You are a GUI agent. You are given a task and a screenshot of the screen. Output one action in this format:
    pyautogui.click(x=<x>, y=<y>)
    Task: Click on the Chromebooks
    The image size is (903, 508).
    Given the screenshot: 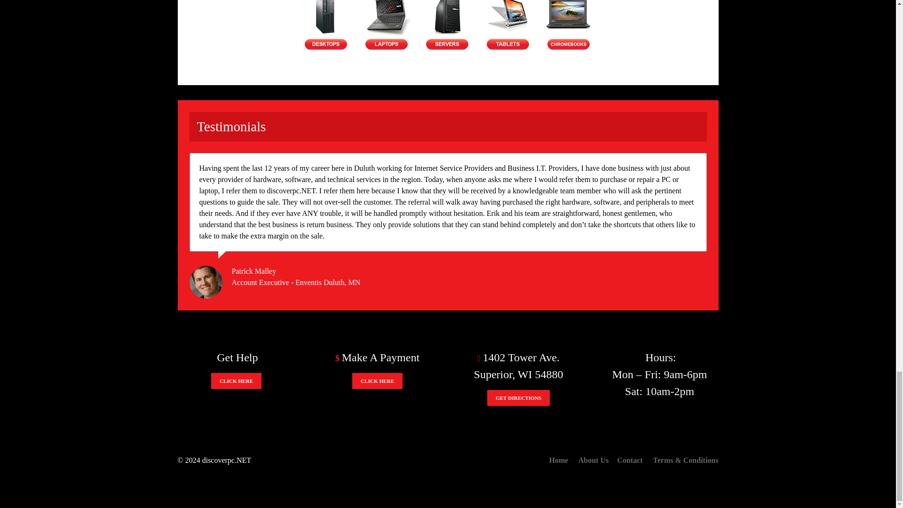 What is the action you would take?
    pyautogui.click(x=568, y=22)
    